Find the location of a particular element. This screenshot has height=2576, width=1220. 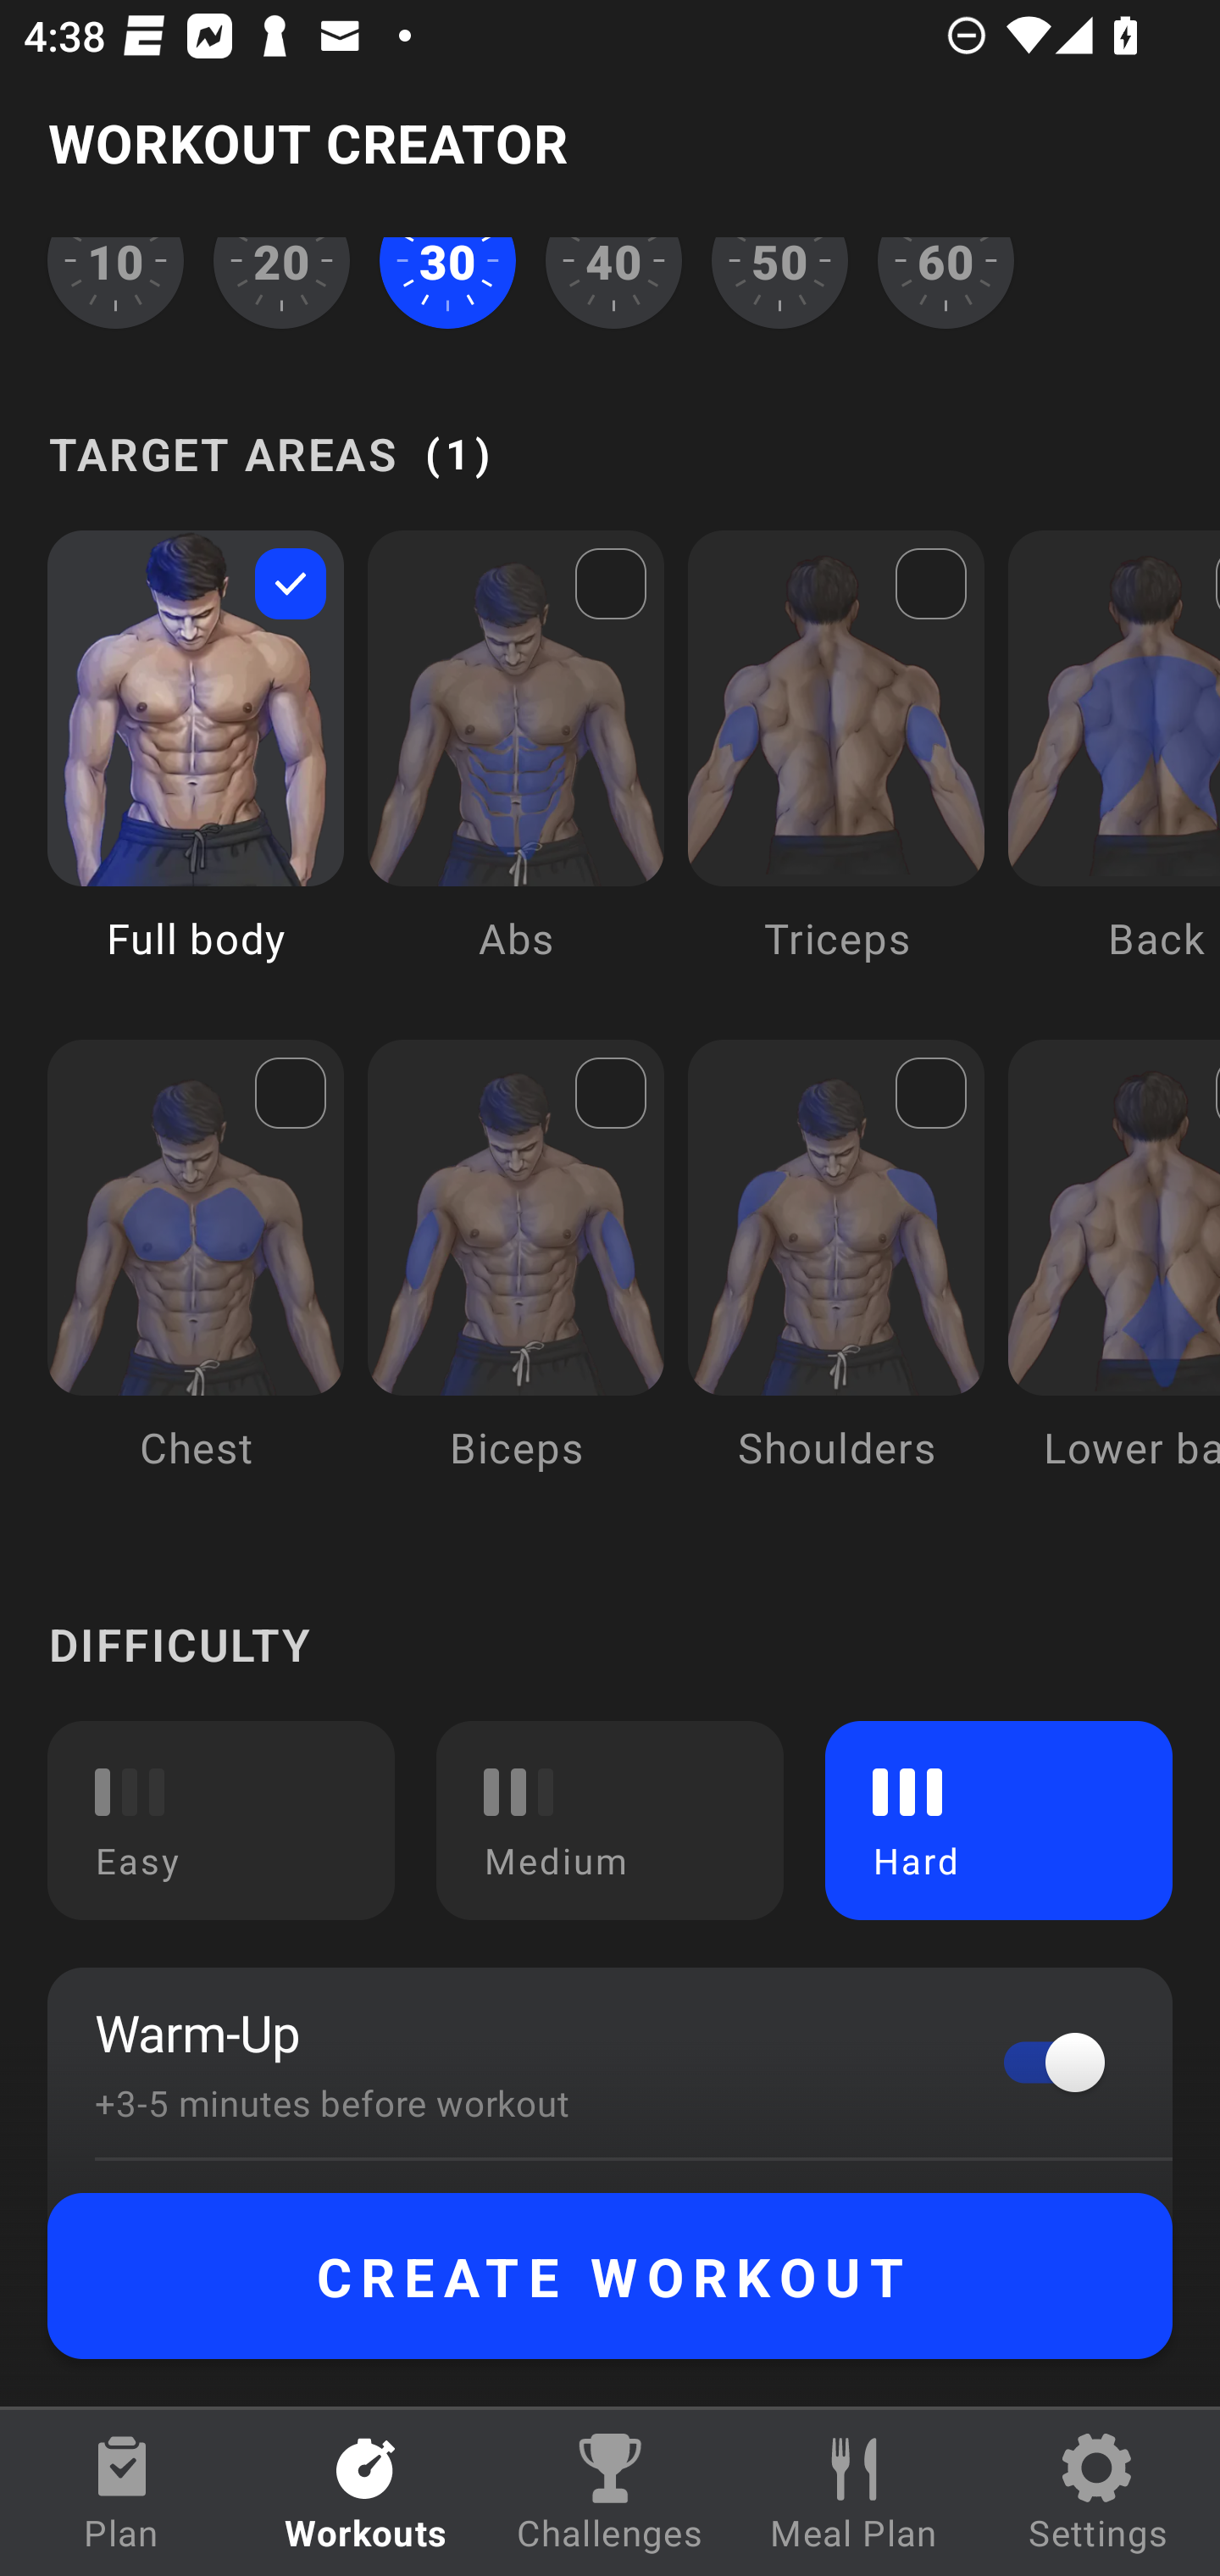

Chest is located at coordinates (196, 1280).